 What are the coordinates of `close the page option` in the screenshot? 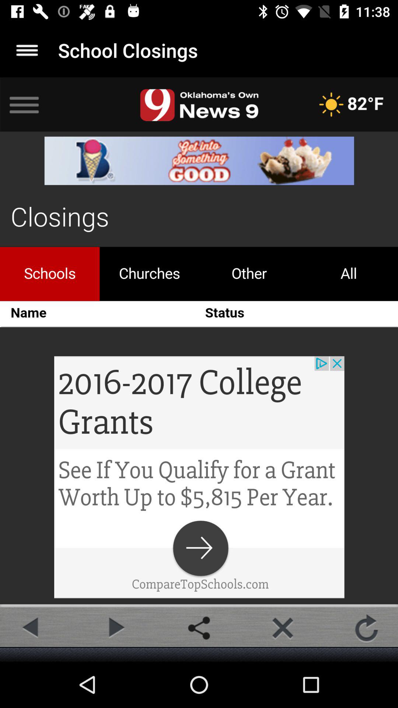 It's located at (283, 628).